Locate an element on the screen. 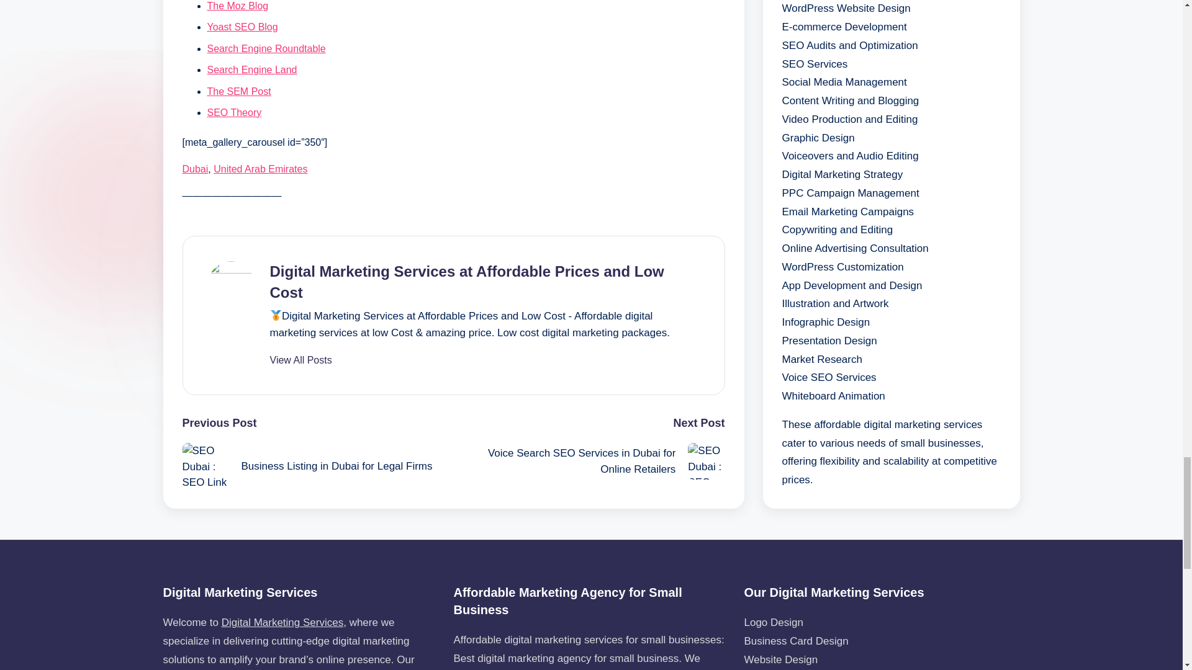  Digital Marketing Services is located at coordinates (283, 622).